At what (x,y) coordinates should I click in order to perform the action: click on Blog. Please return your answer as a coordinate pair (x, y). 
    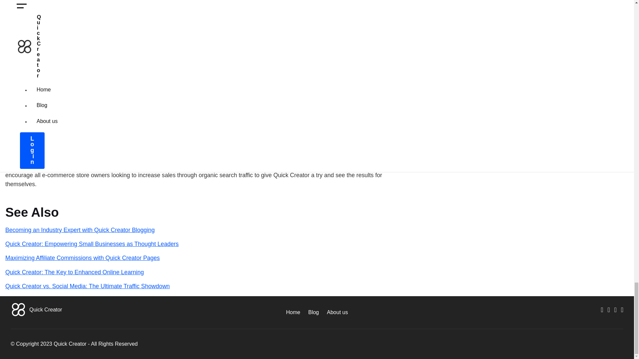
    Looking at the image, I should click on (314, 312).